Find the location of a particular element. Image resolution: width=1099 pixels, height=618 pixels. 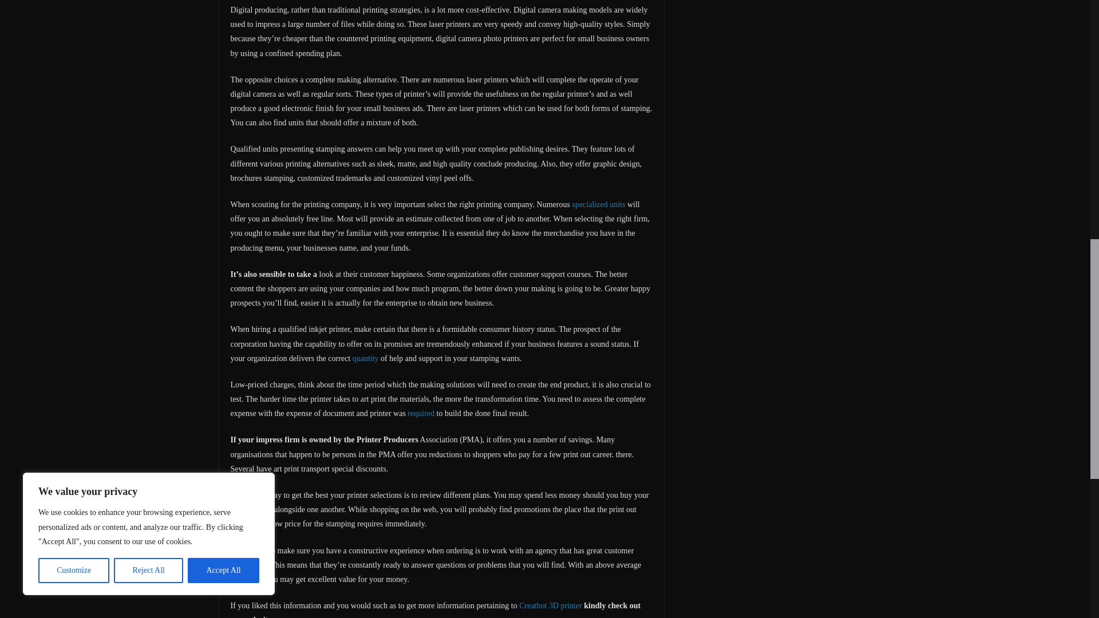

specialized units is located at coordinates (598, 204).